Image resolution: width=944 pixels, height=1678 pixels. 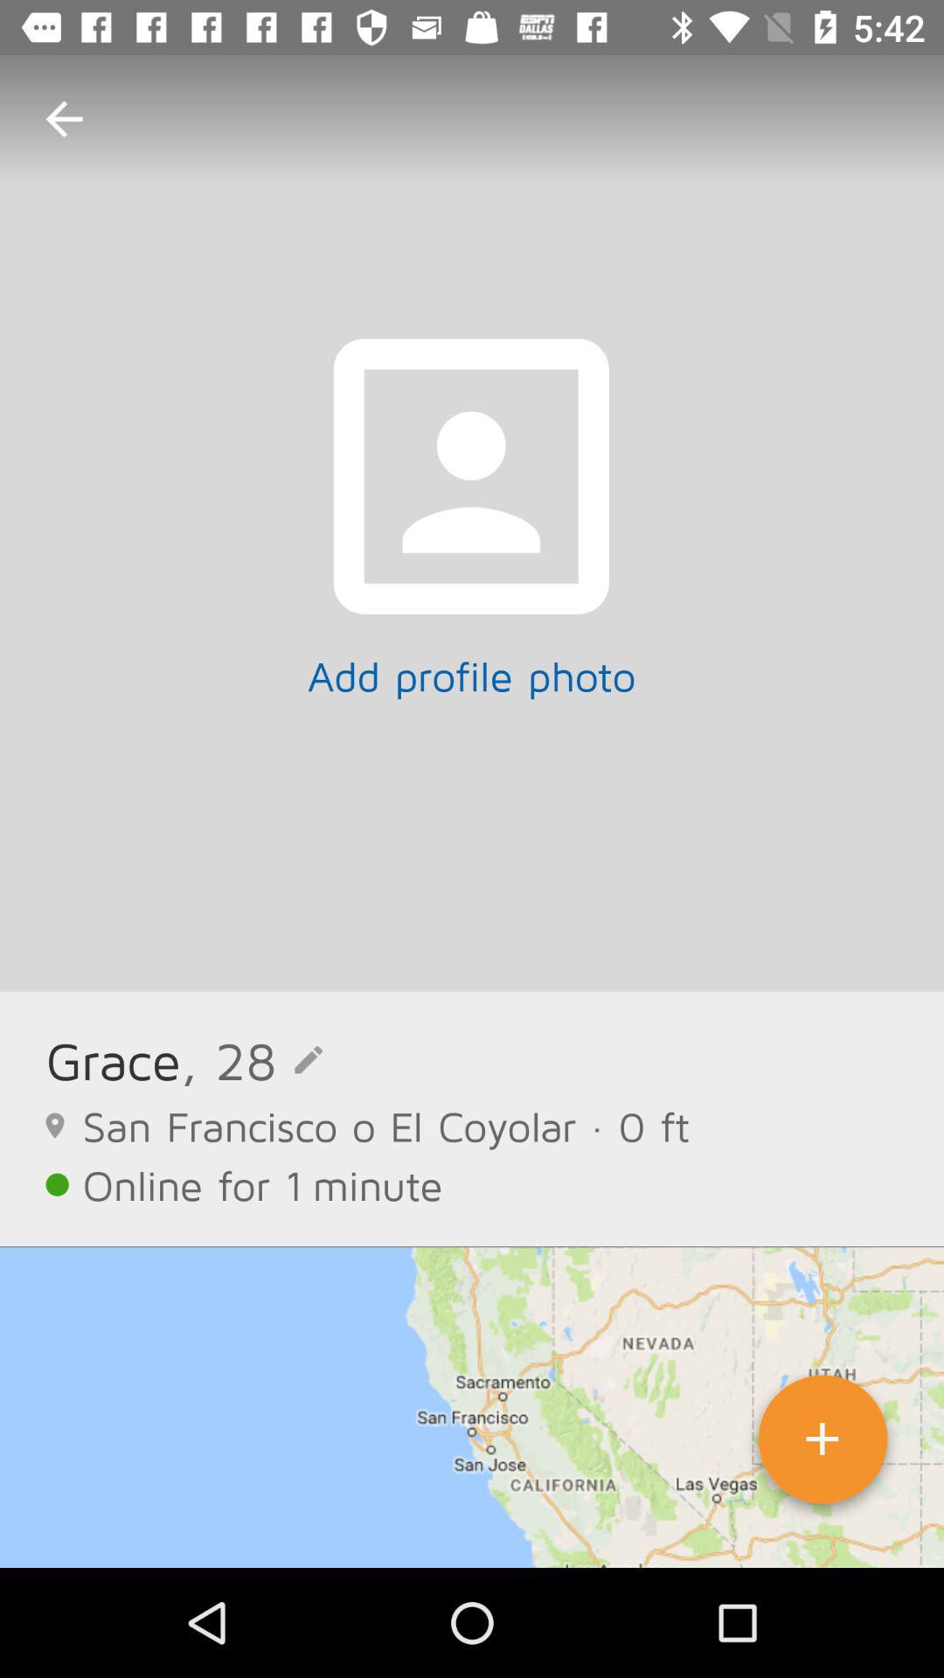 What do you see at coordinates (113, 1059) in the screenshot?
I see `choose the grace item` at bounding box center [113, 1059].